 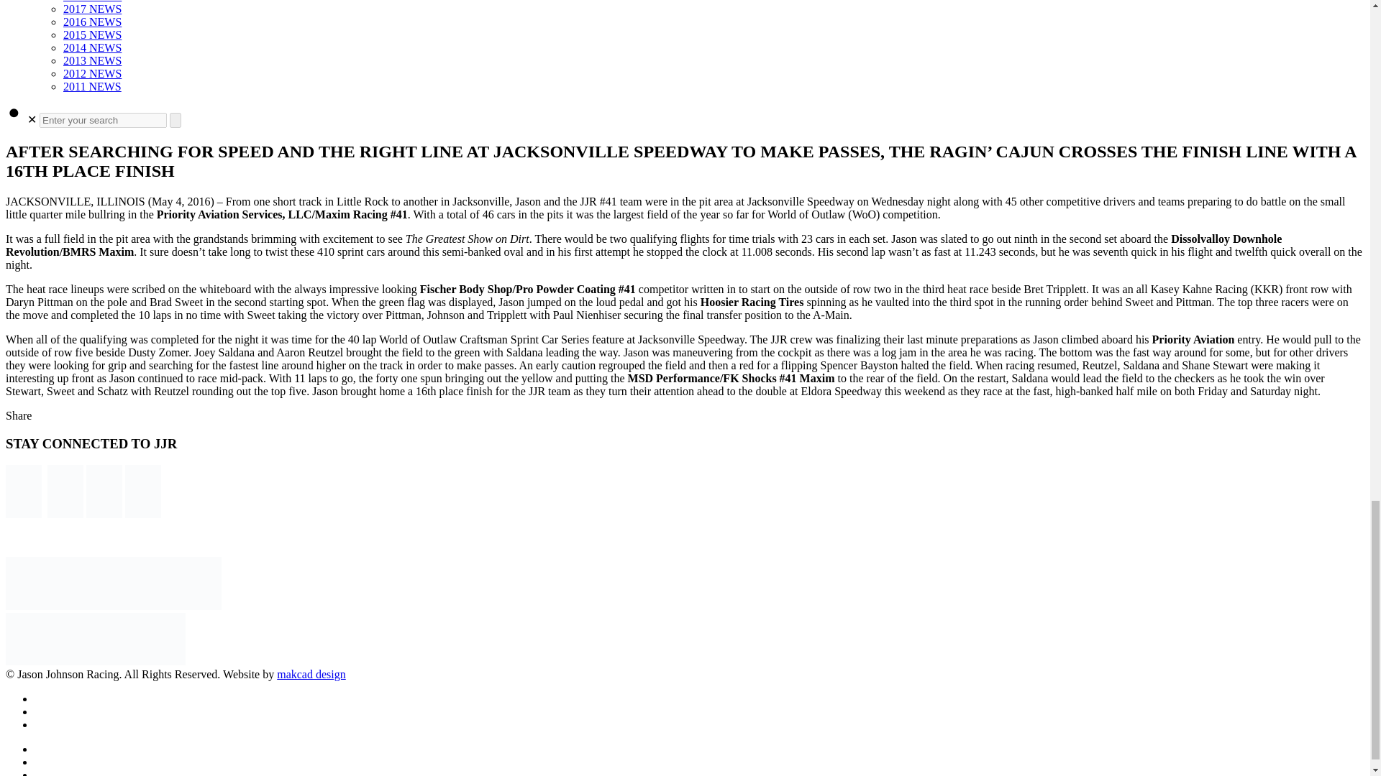 What do you see at coordinates (92, 1) in the screenshot?
I see `2018 NEWS` at bounding box center [92, 1].